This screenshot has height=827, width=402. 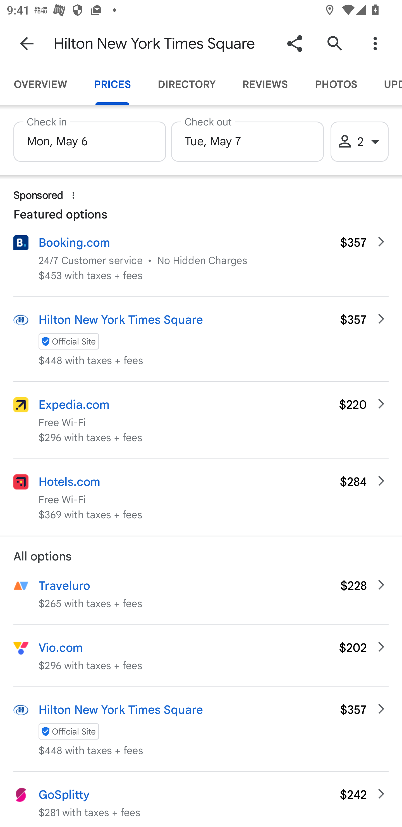 I want to click on Back to Search, so click(x=27, y=43).